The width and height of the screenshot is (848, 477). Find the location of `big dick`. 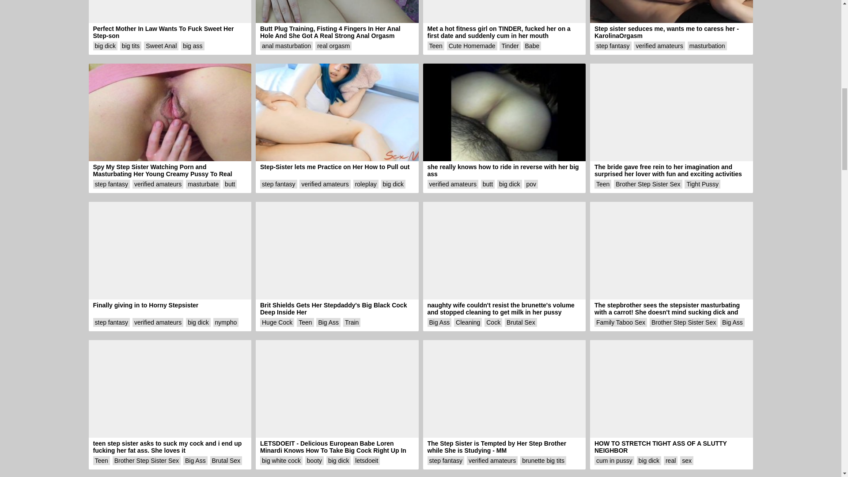

big dick is located at coordinates (104, 45).